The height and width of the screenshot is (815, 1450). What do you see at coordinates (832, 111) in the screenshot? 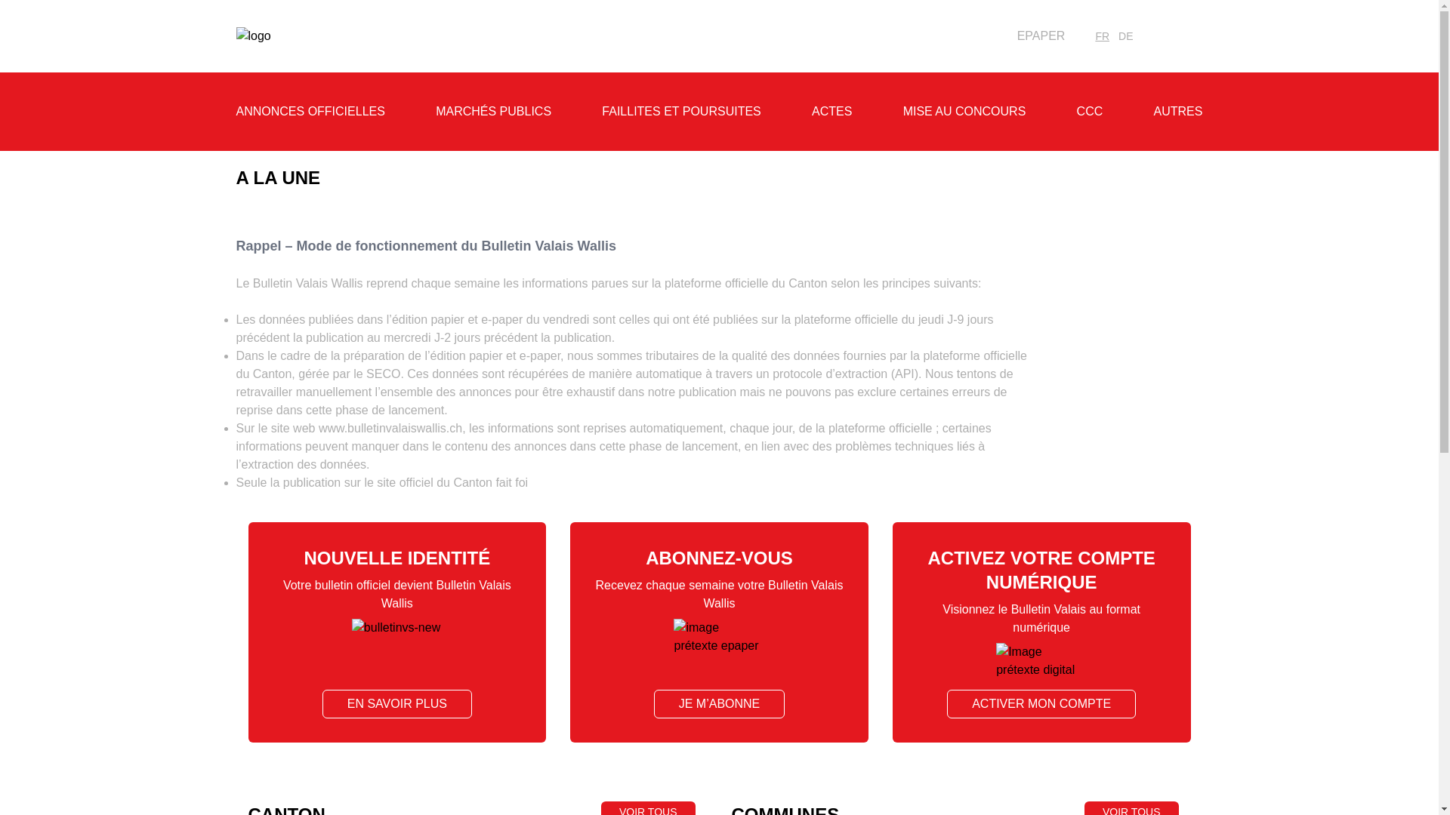
I see `ACTES` at bounding box center [832, 111].